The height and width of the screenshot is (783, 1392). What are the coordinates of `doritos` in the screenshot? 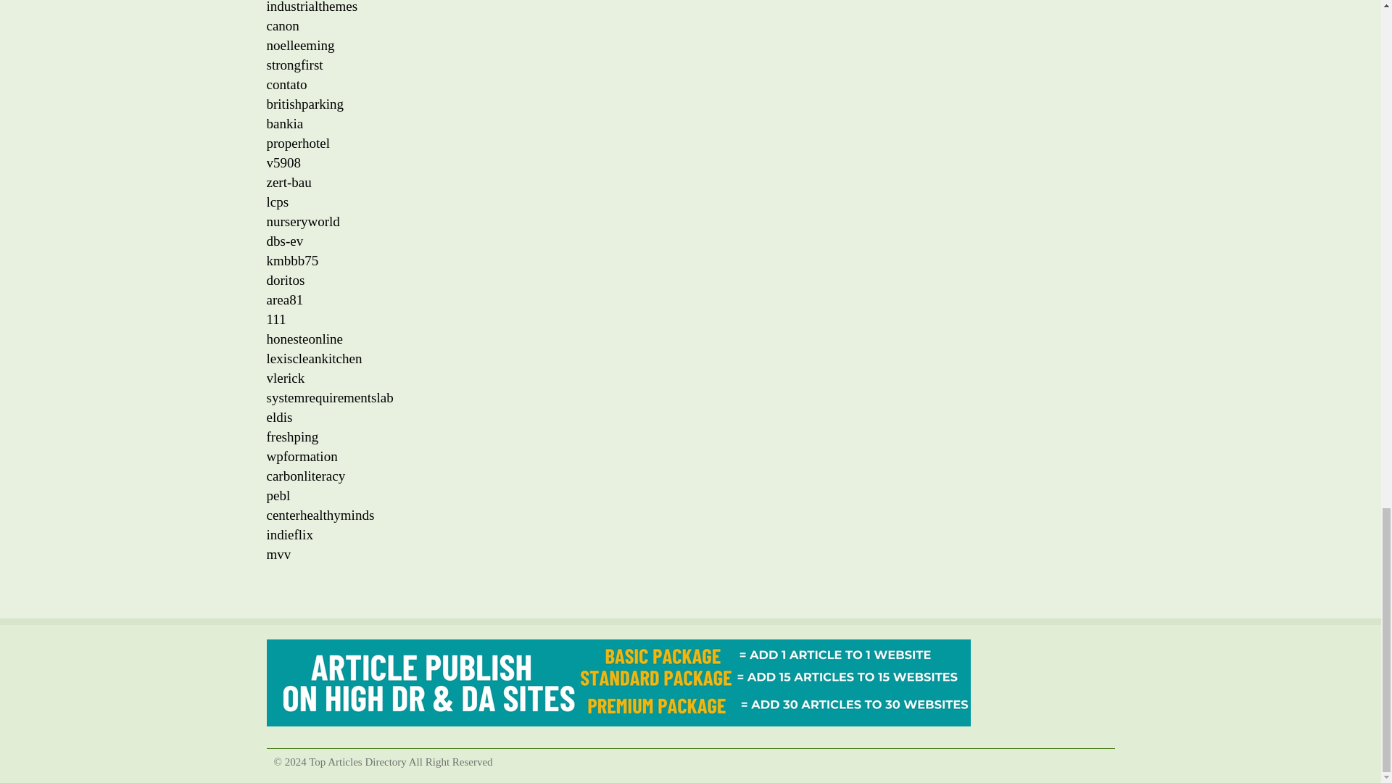 It's located at (286, 280).